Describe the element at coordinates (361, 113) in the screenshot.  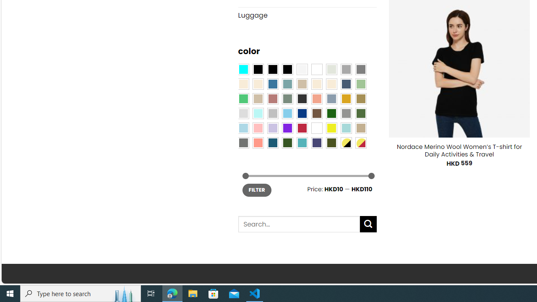
I see `Green` at that location.